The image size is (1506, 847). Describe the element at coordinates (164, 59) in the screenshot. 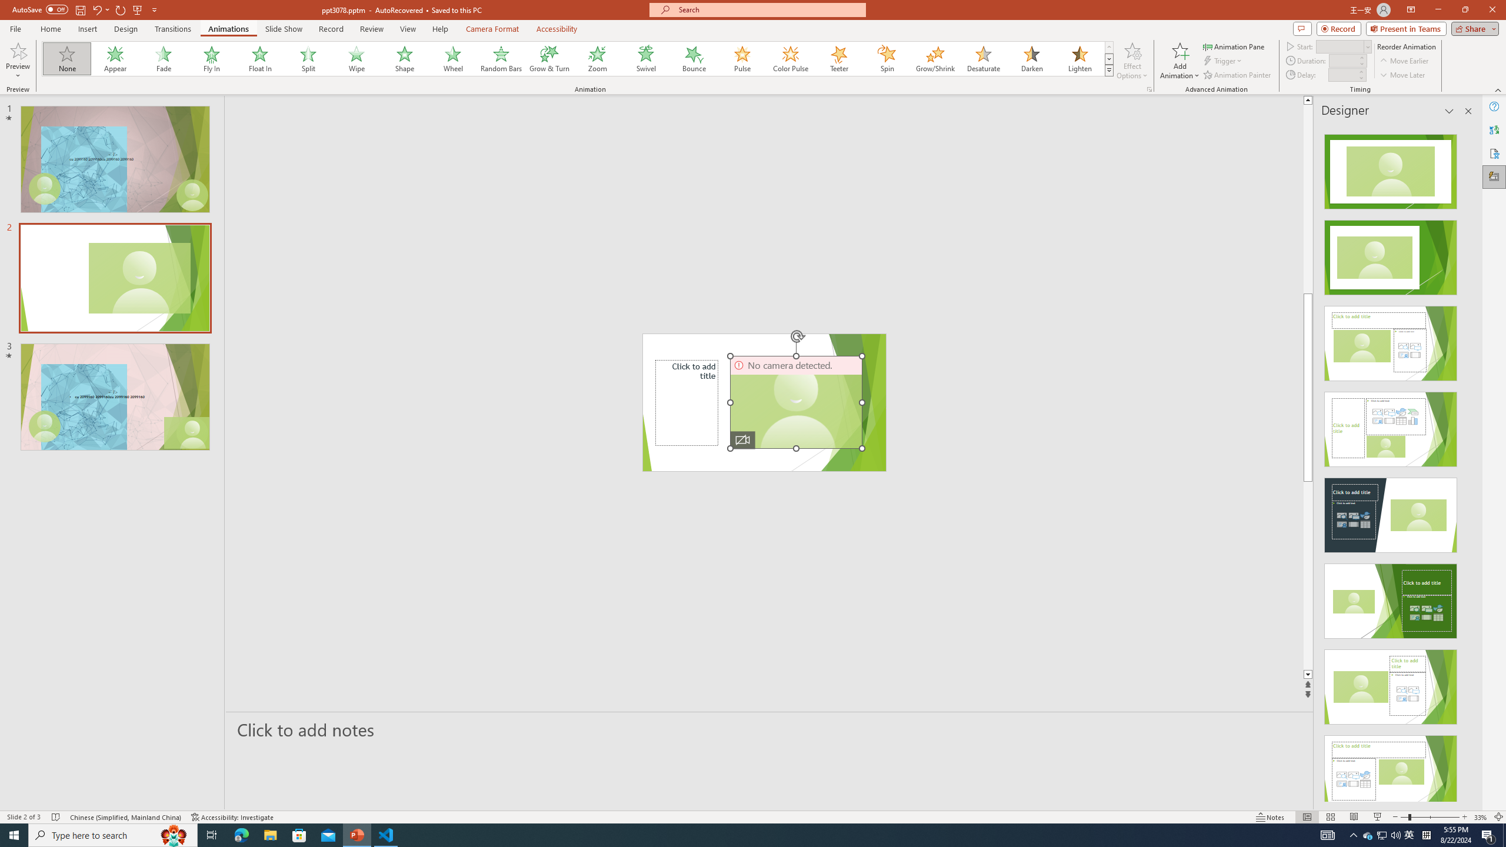

I see `Fade` at that location.